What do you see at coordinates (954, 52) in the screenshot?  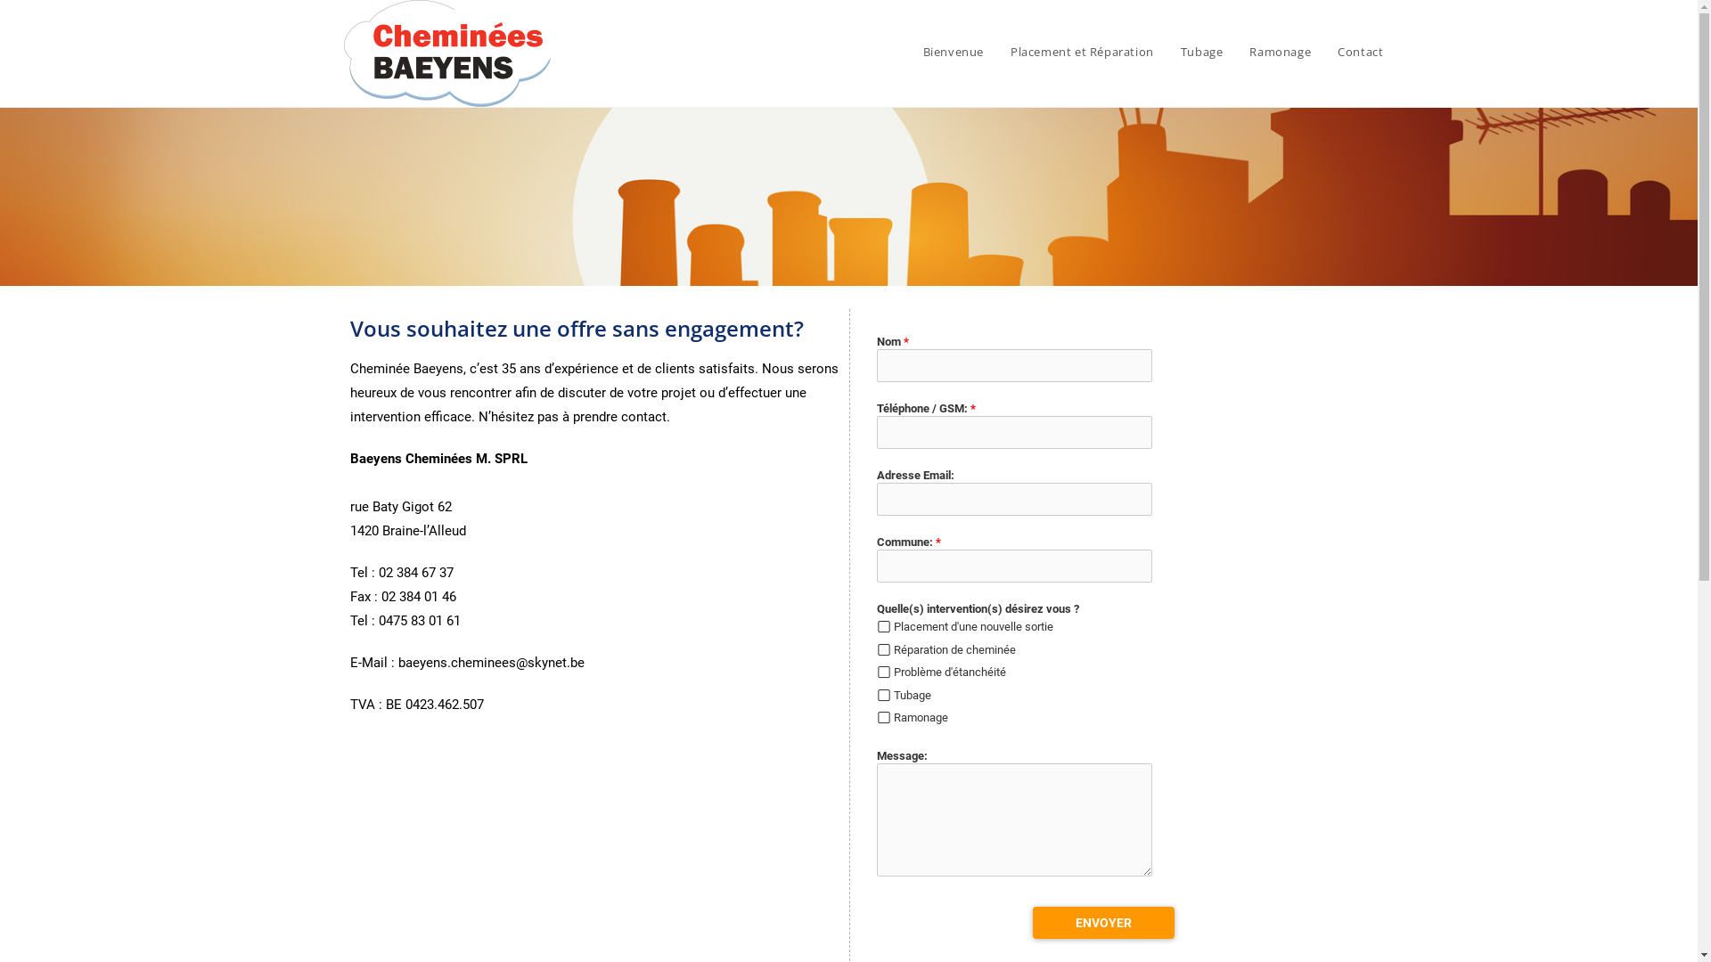 I see `Bienvenue` at bounding box center [954, 52].